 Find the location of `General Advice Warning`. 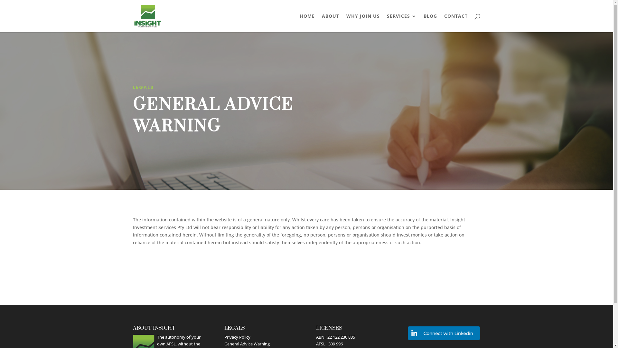

General Advice Warning is located at coordinates (247, 344).